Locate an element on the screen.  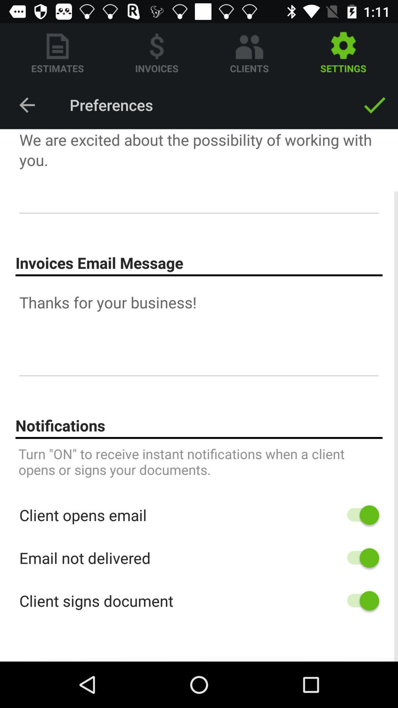
toggle client opens email is located at coordinates (360, 515).